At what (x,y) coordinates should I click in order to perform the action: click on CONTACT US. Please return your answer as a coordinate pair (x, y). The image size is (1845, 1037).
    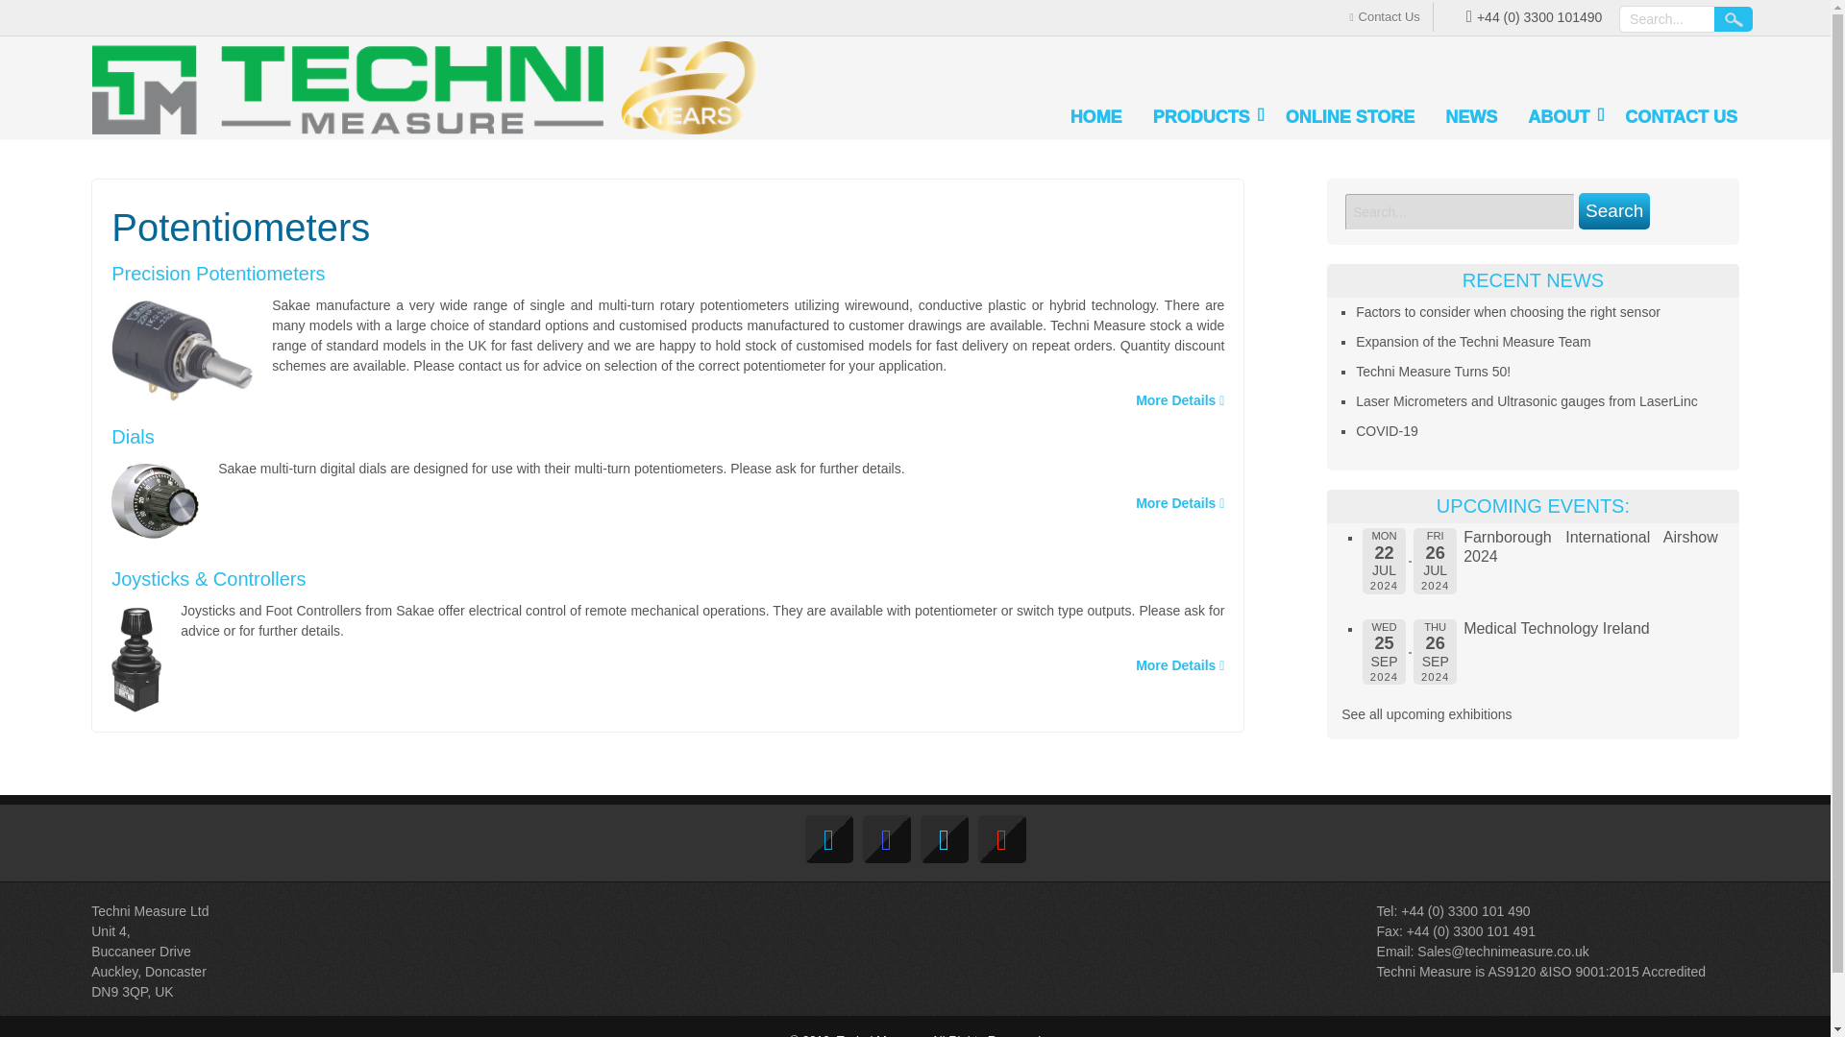
    Looking at the image, I should click on (1681, 119).